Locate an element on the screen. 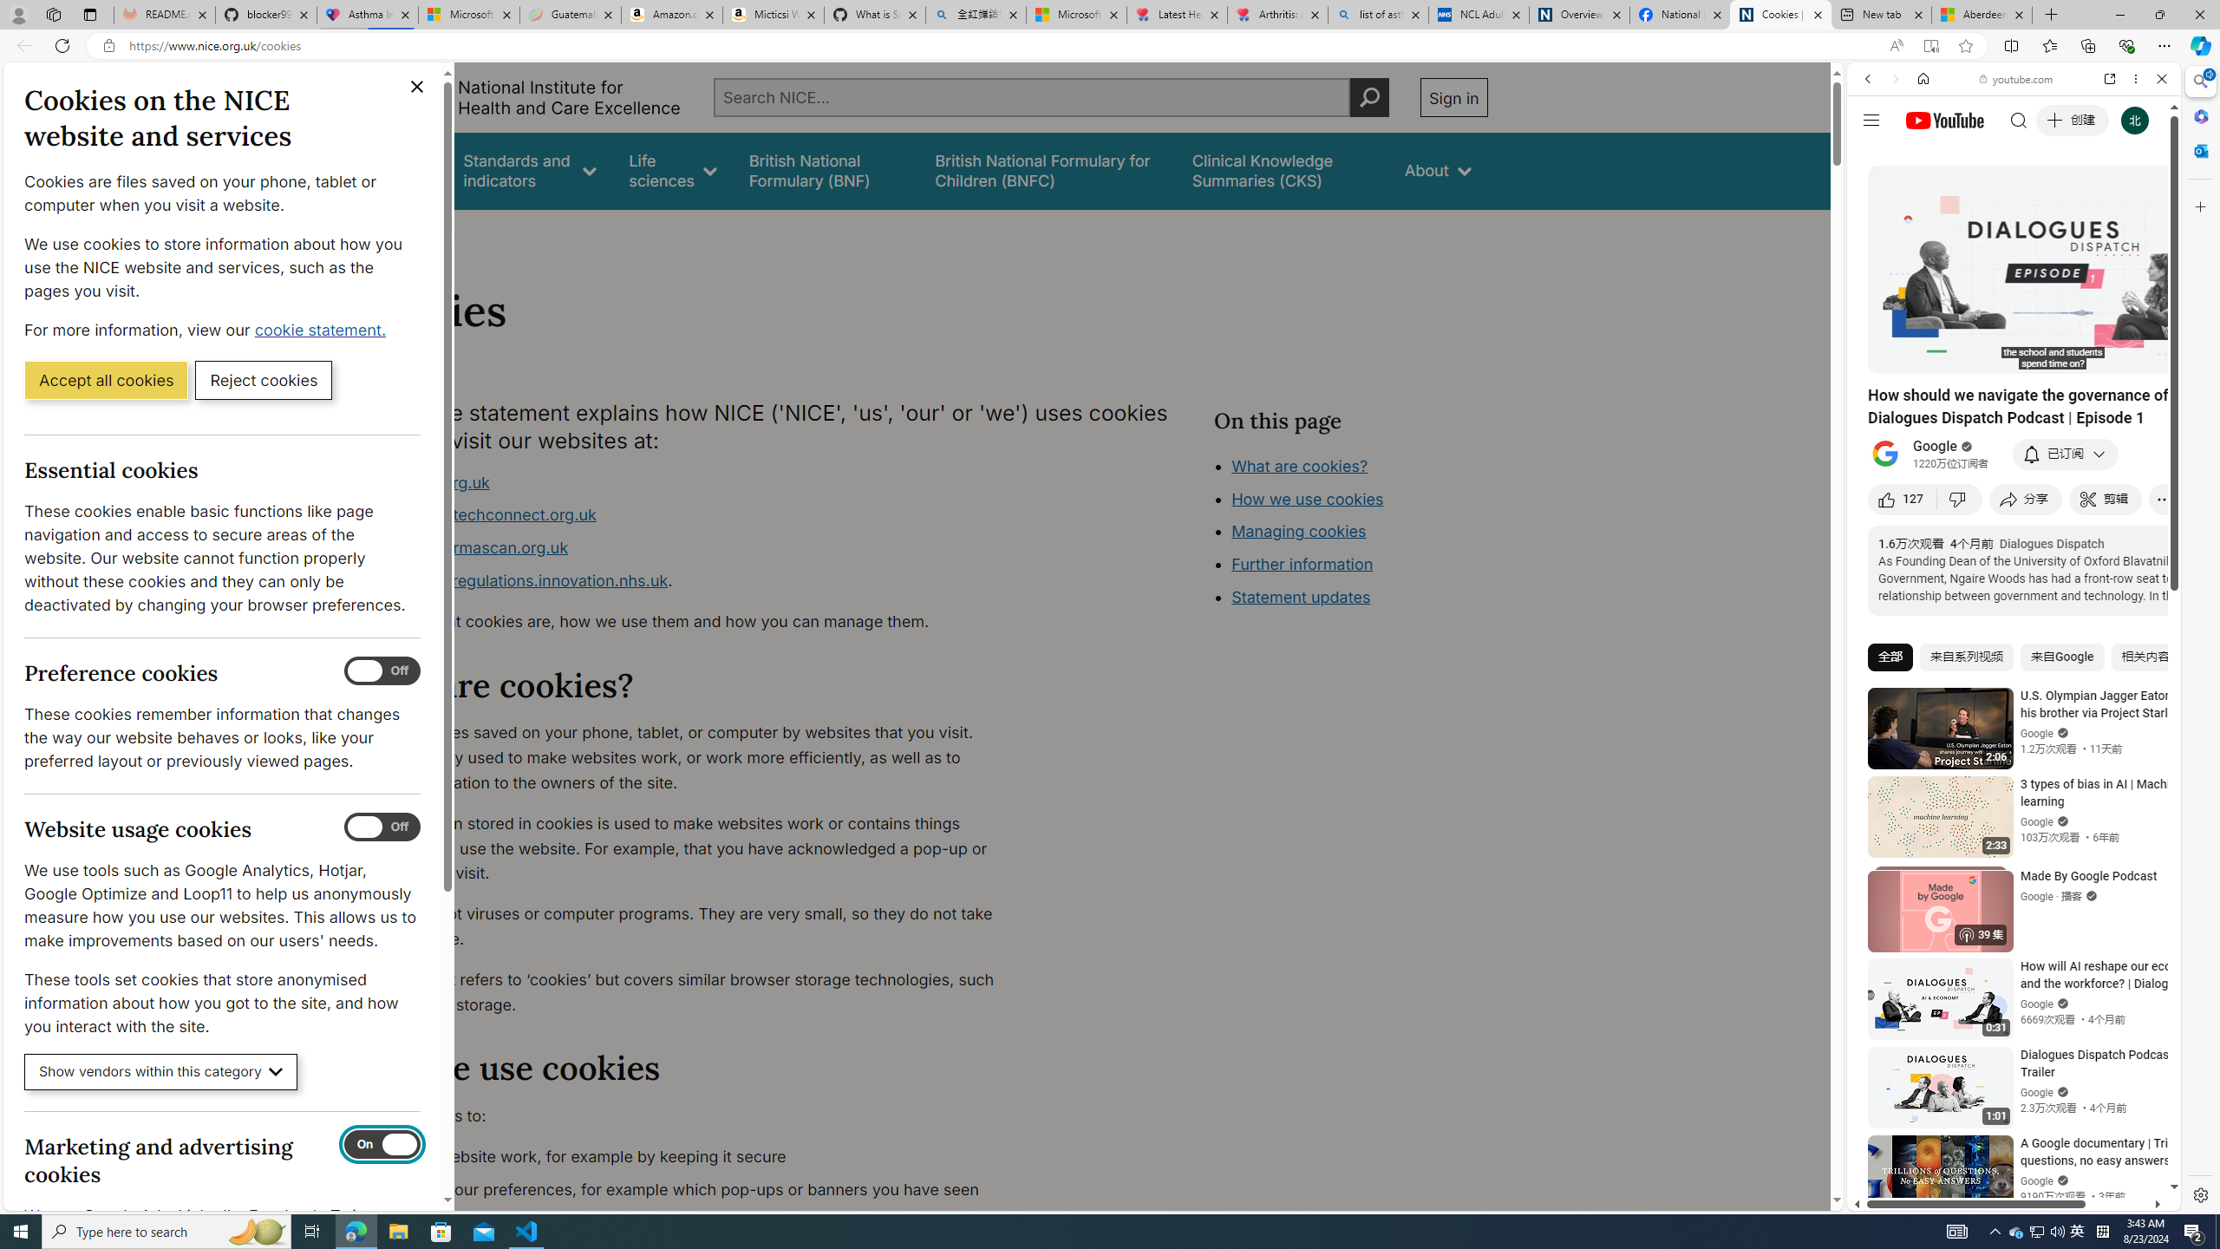 The image size is (2220, 1249). Aberdeen, Hong Kong SAR hourly forecast | Microsoft Weather is located at coordinates (1982, 15).